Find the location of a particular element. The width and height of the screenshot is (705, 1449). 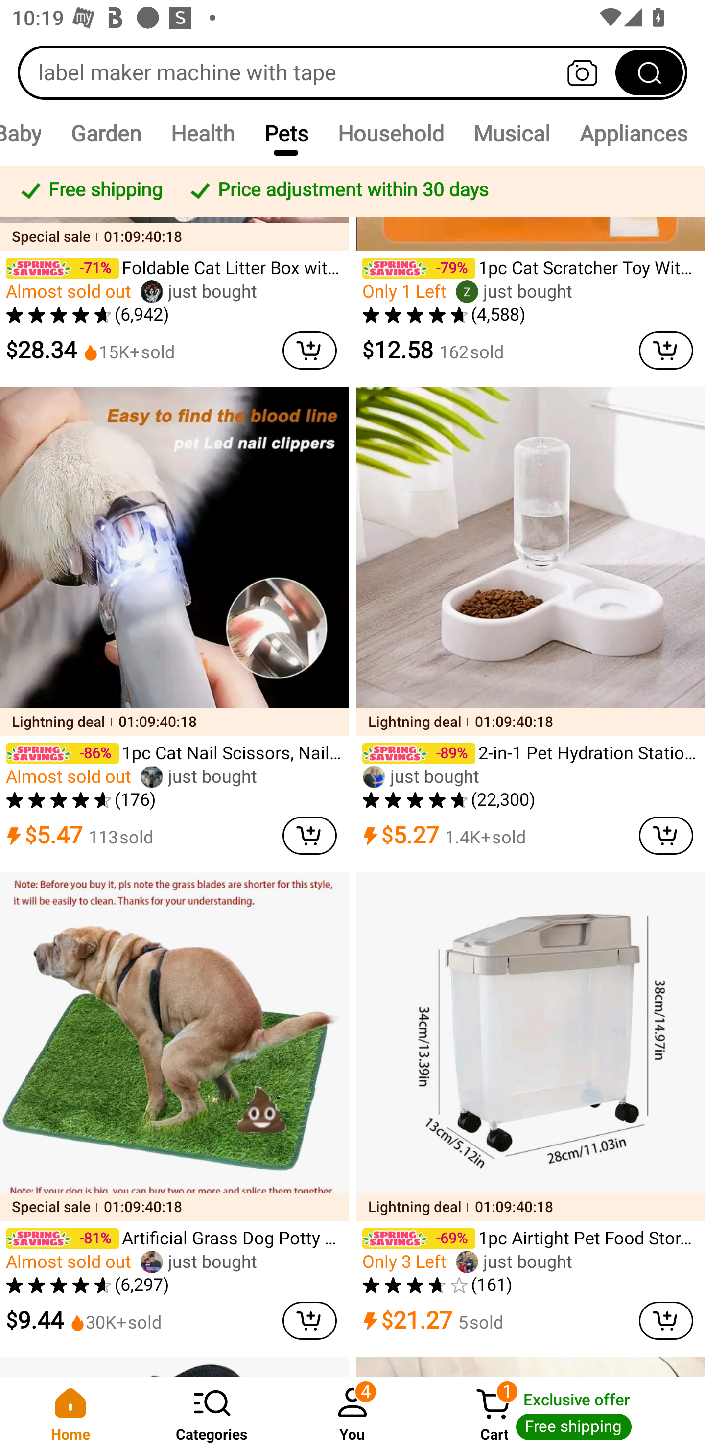

Musical is located at coordinates (511, 133).